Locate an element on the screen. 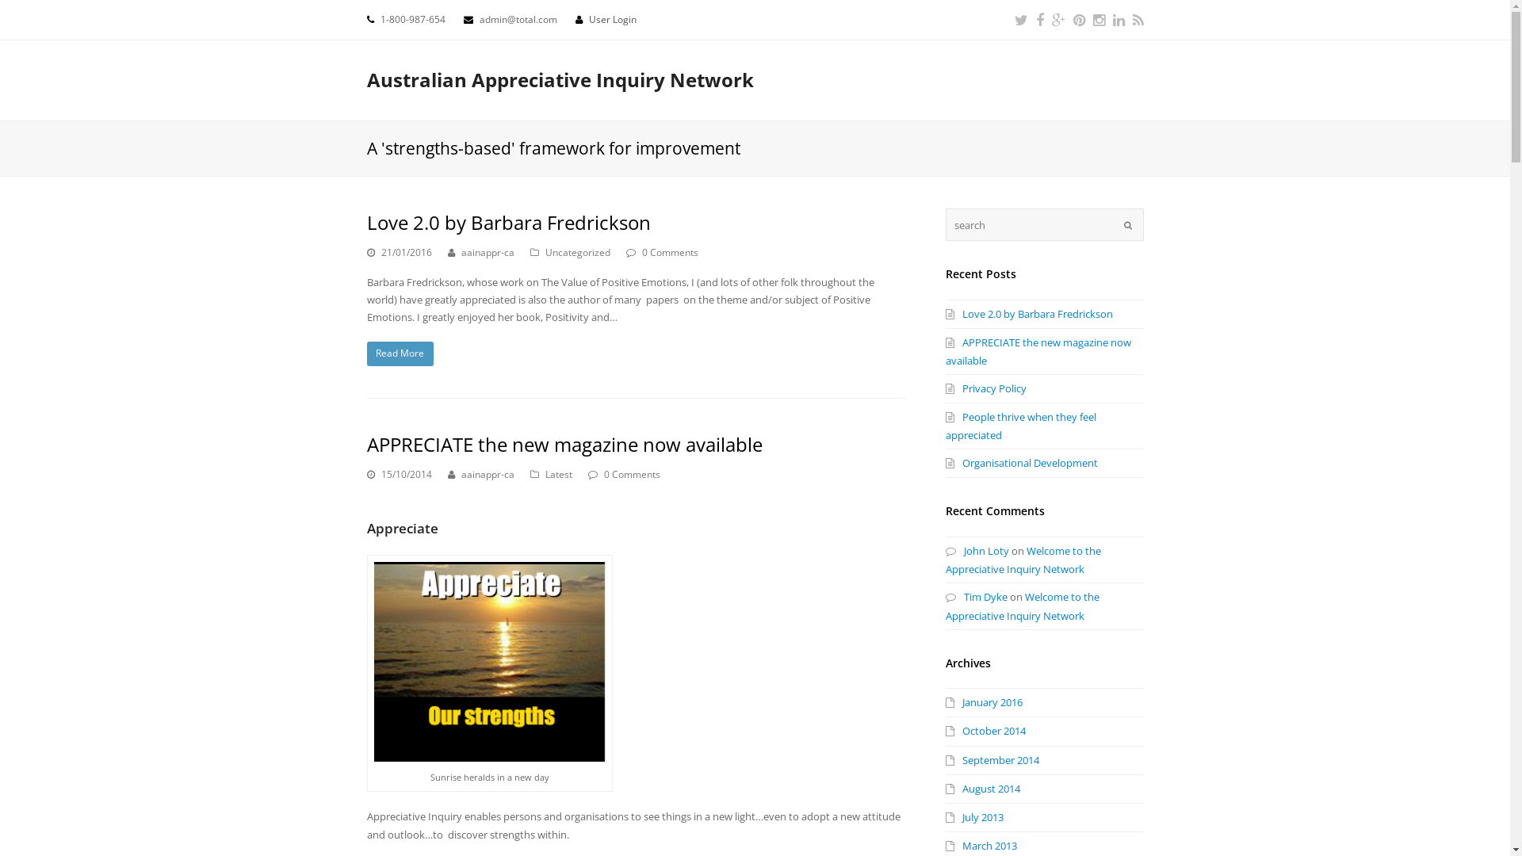 This screenshot has height=856, width=1522. January 2016 is located at coordinates (983, 702).